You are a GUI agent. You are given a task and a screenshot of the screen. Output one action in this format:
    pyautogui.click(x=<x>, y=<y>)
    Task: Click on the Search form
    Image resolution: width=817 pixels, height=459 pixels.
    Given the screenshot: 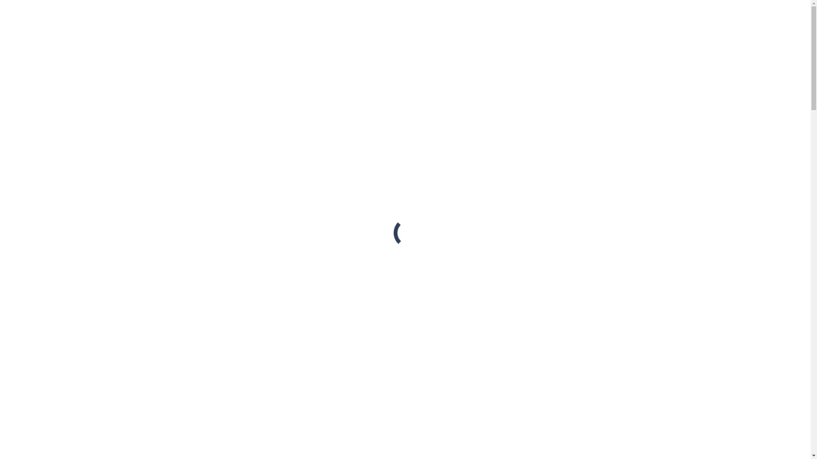 What is the action you would take?
    pyautogui.click(x=41, y=133)
    